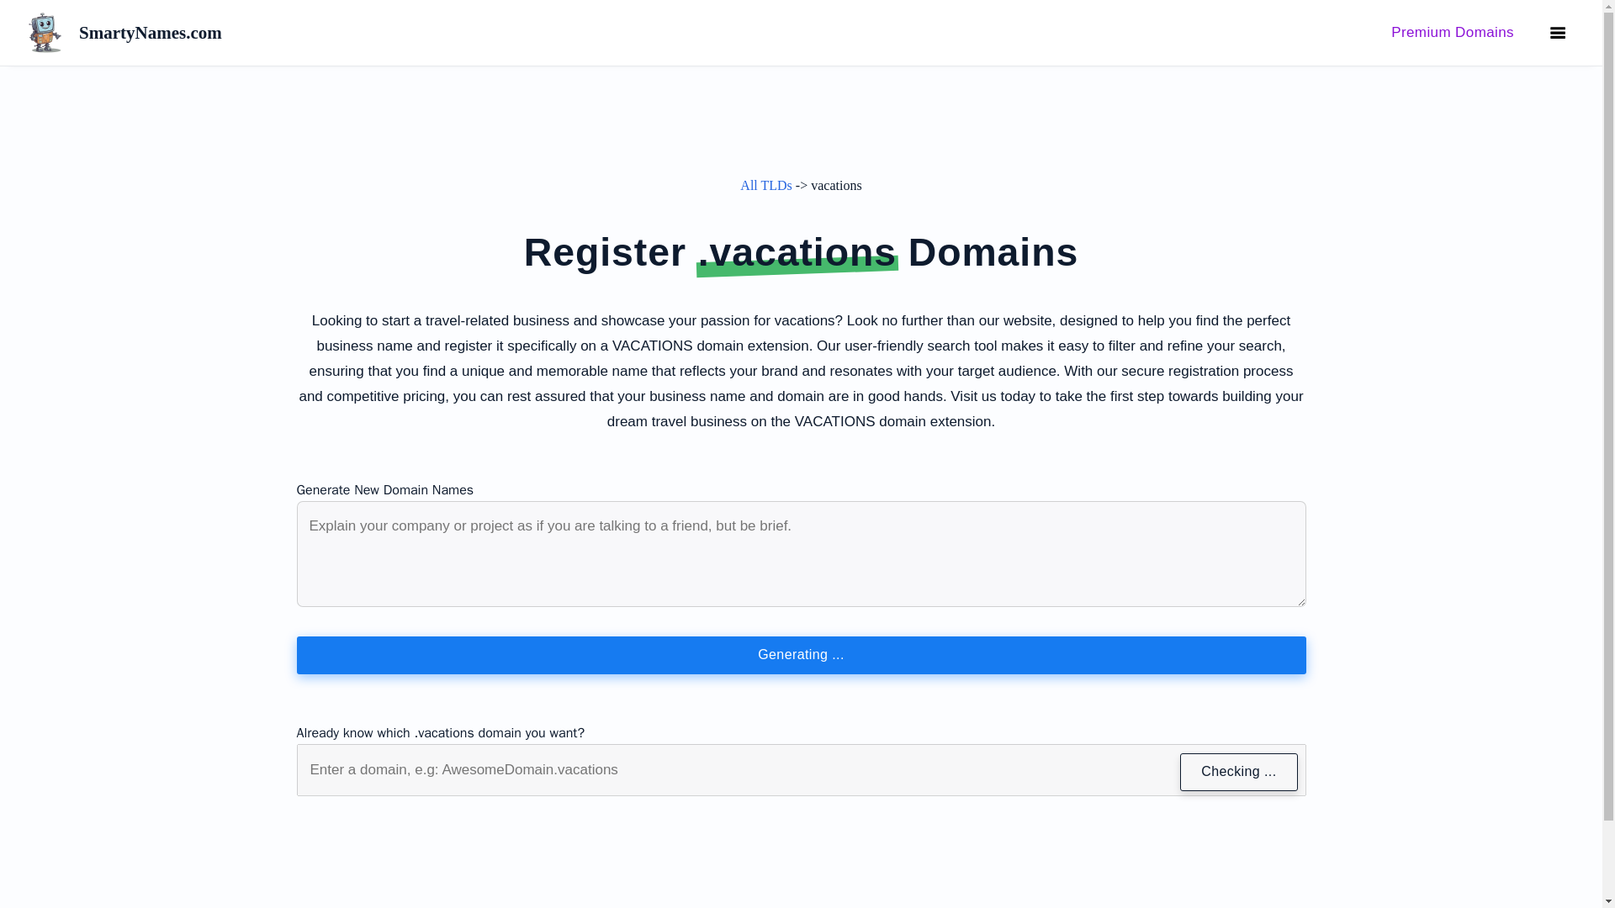 The width and height of the screenshot is (1615, 908). What do you see at coordinates (765, 185) in the screenshot?
I see `All TLDs` at bounding box center [765, 185].